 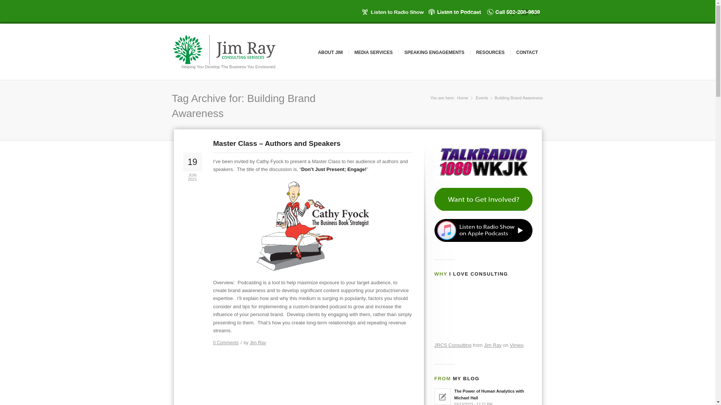 I want to click on The Power of Human Analytics with Michael Hall, so click(x=483, y=396).